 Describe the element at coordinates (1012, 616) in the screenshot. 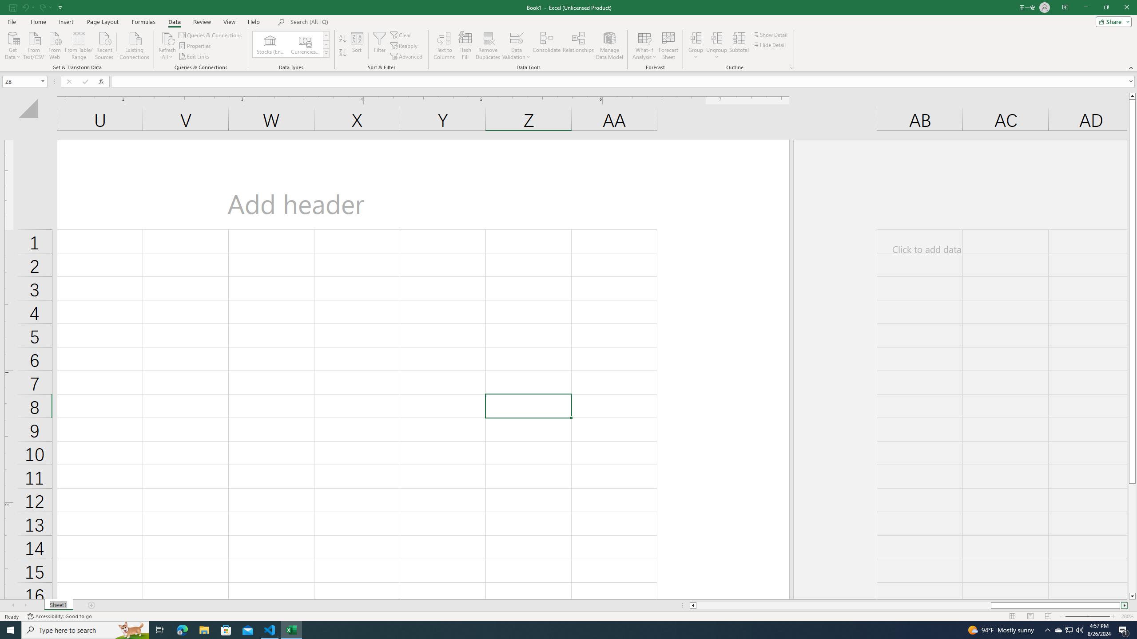

I see `Normal` at that location.